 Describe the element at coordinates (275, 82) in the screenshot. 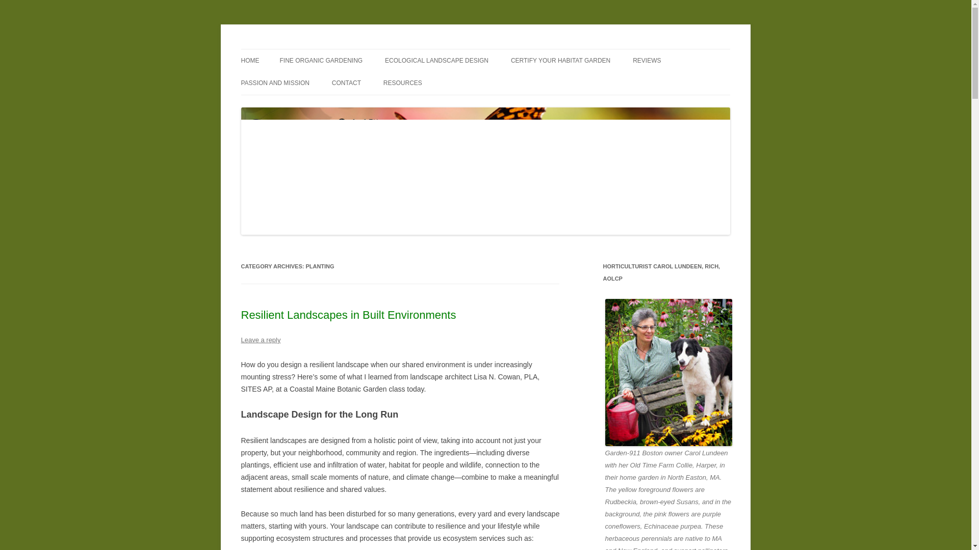

I see `PASSION AND MISSION` at that location.